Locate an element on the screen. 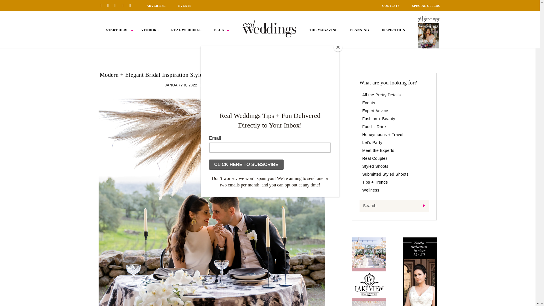 The height and width of the screenshot is (306, 544). REAL WEDDINGS is located at coordinates (186, 30).